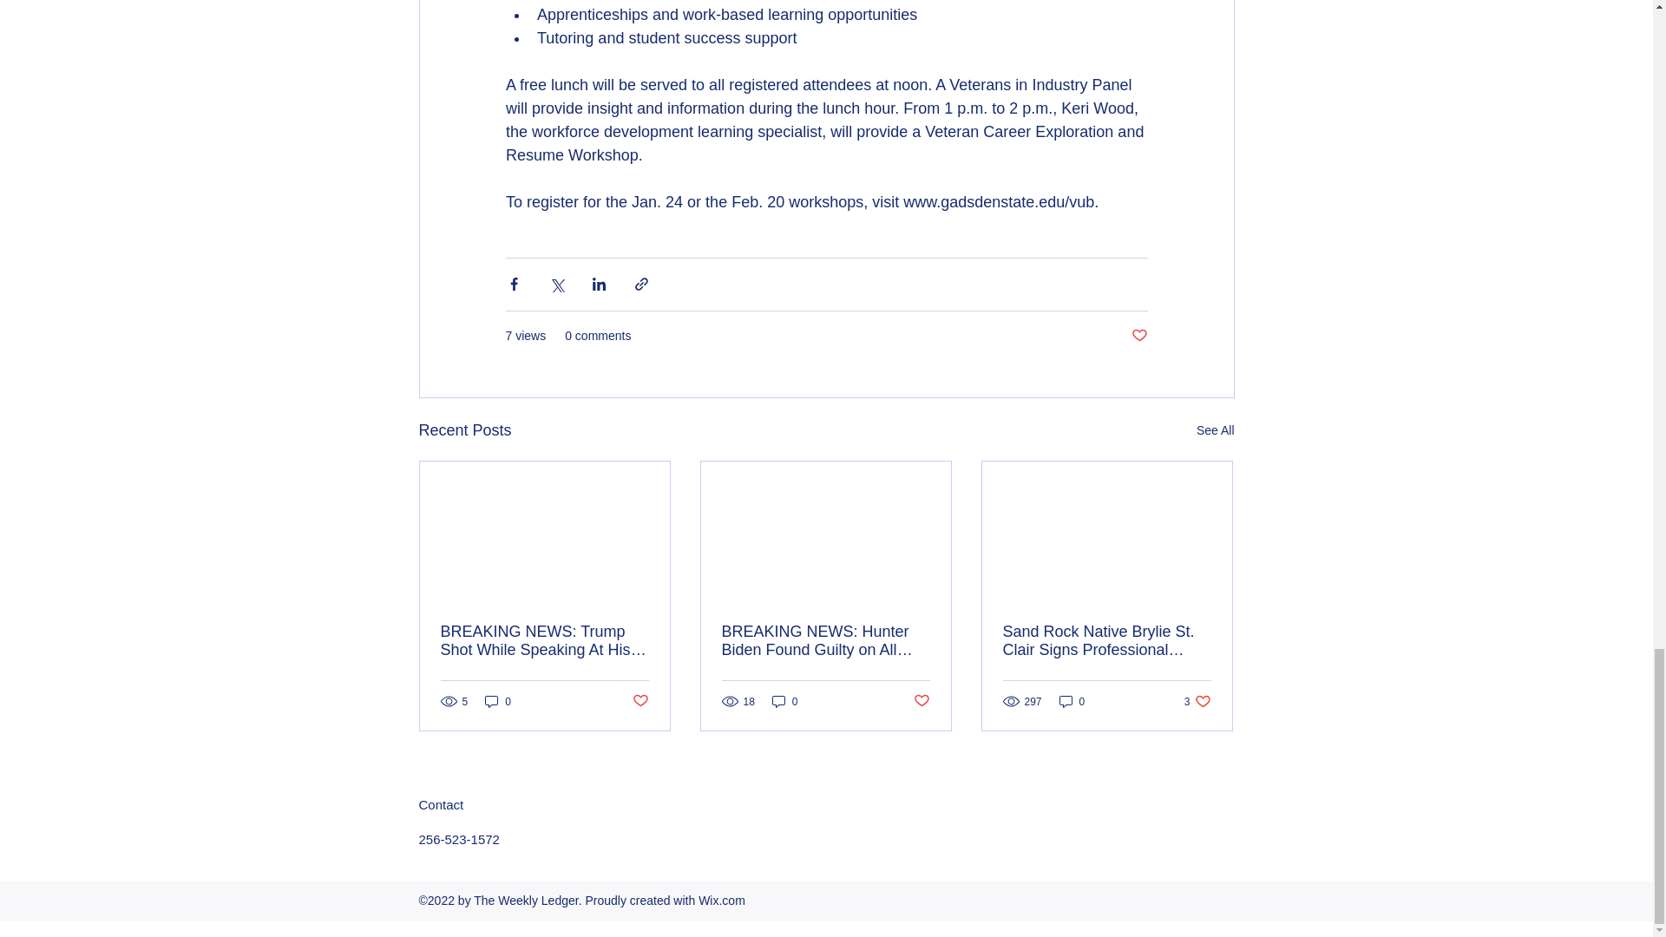  Describe the element at coordinates (1138, 336) in the screenshot. I see `See All` at that location.